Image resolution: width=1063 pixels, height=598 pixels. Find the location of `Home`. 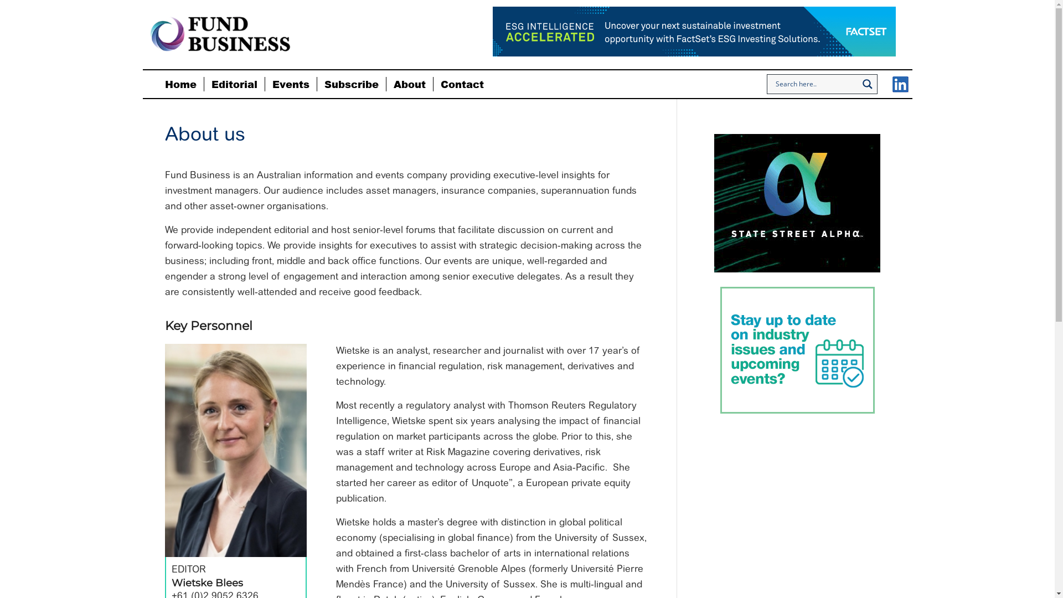

Home is located at coordinates (180, 84).